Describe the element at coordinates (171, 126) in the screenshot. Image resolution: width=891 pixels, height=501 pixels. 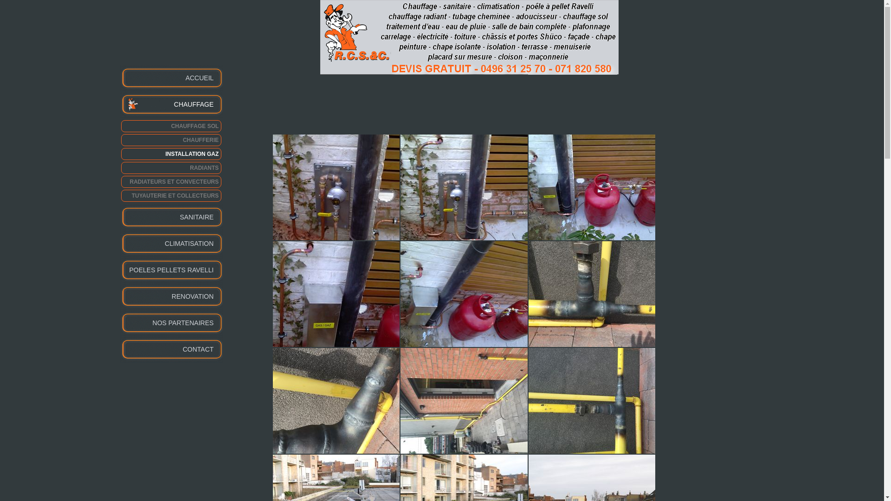
I see `CHAUFFAGE SOL` at that location.